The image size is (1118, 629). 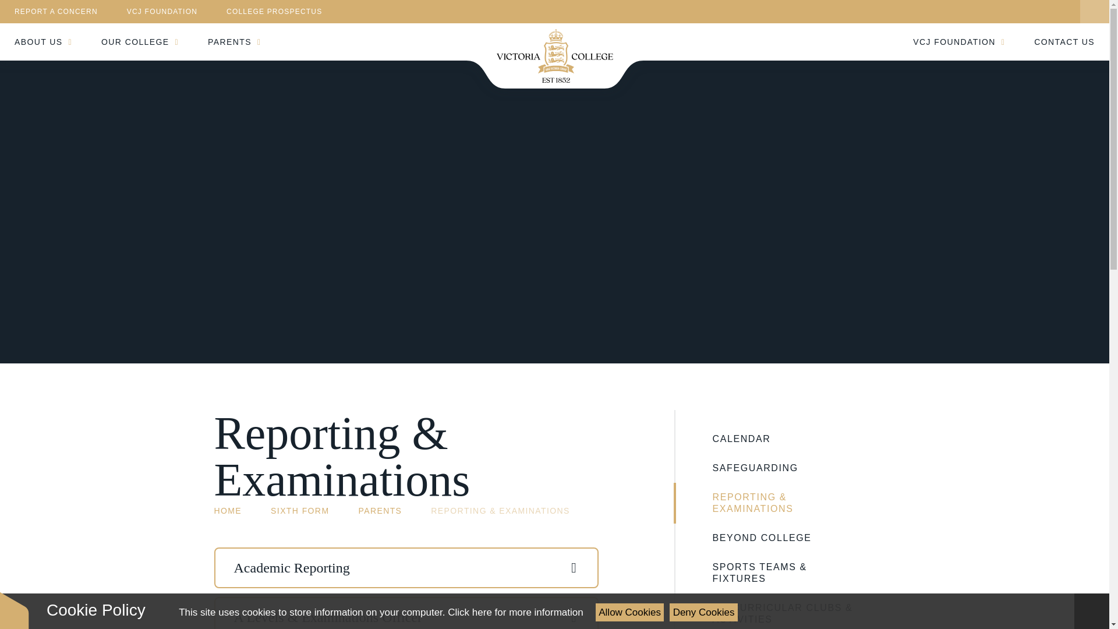 I want to click on ABOUT US, so click(x=43, y=41).